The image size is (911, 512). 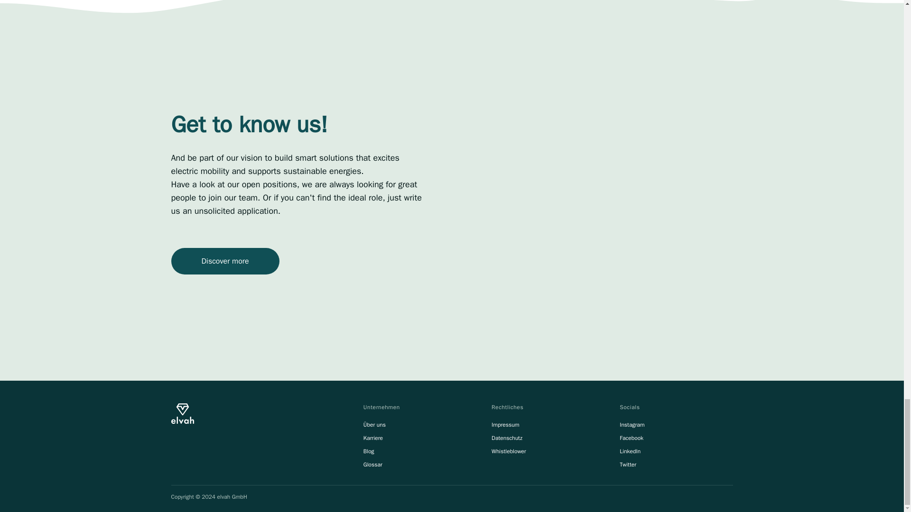 What do you see at coordinates (373, 465) in the screenshot?
I see `Glossar` at bounding box center [373, 465].